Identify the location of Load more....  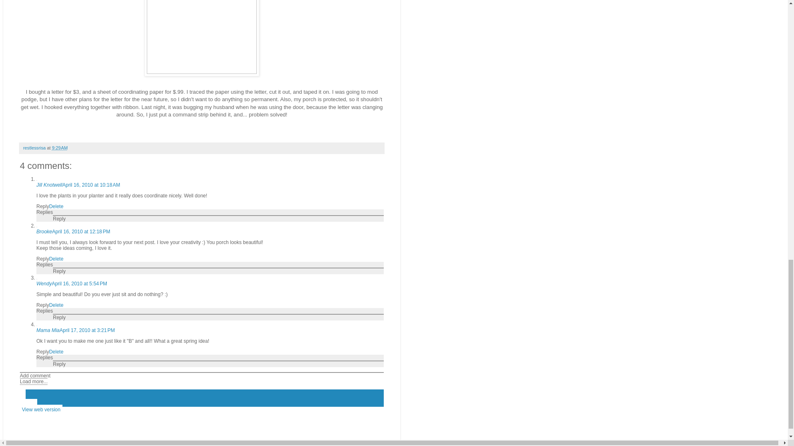
(34, 382).